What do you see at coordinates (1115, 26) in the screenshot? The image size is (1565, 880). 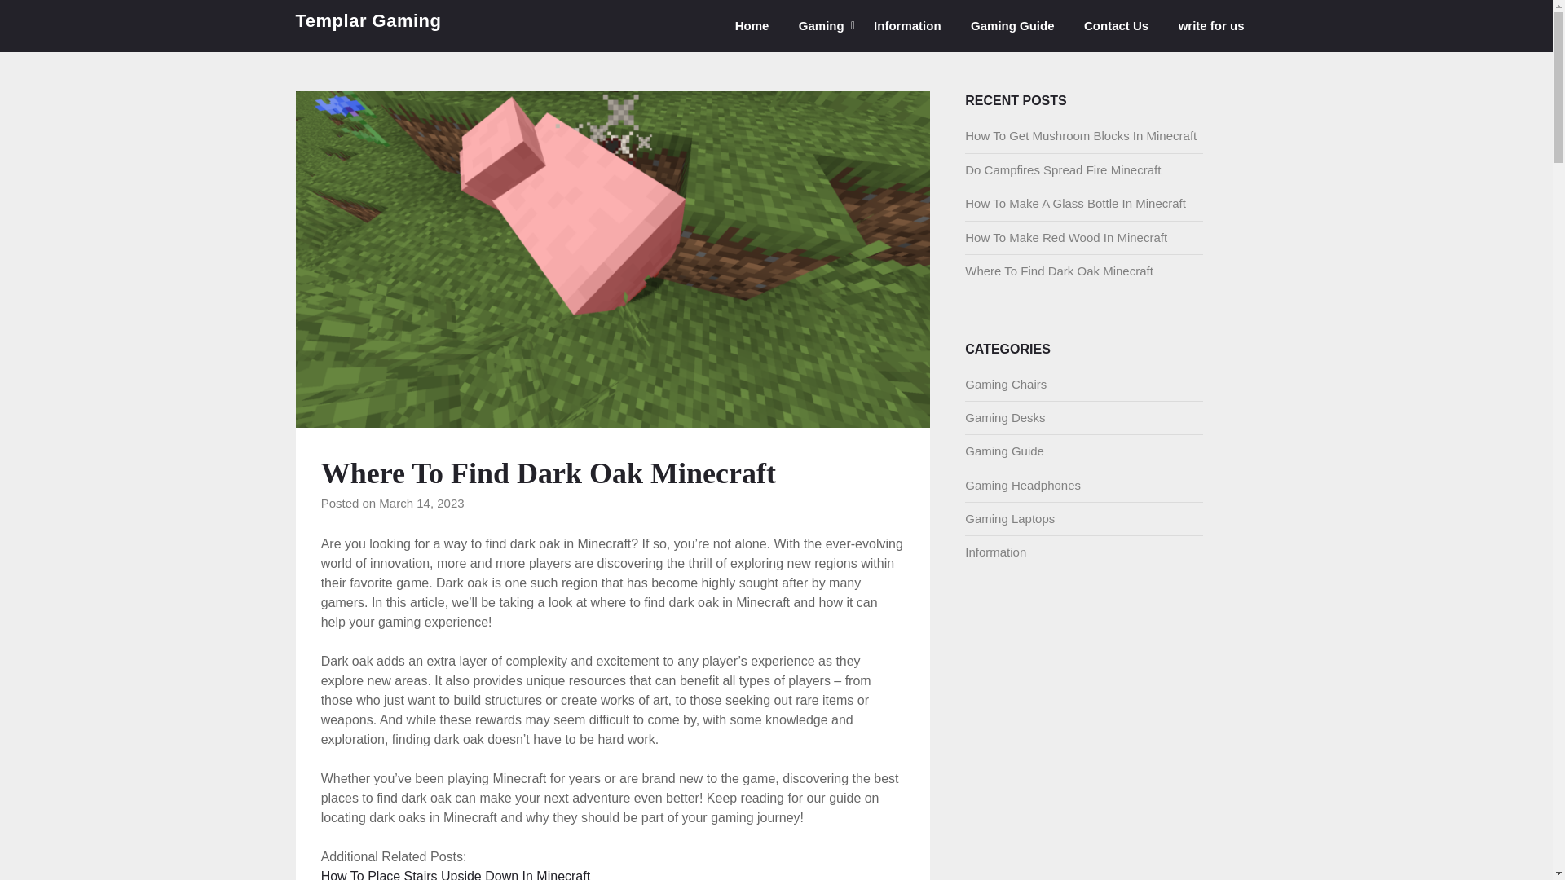 I see `Contact Us` at bounding box center [1115, 26].